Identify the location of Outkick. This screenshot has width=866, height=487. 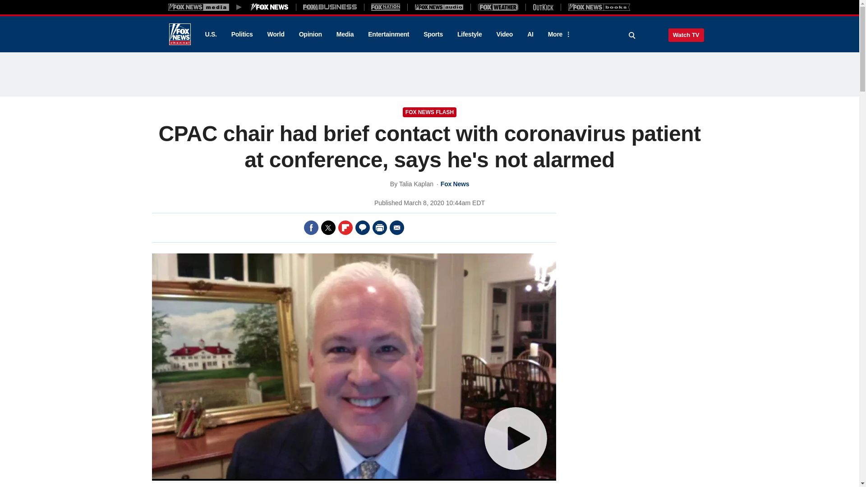
(543, 7).